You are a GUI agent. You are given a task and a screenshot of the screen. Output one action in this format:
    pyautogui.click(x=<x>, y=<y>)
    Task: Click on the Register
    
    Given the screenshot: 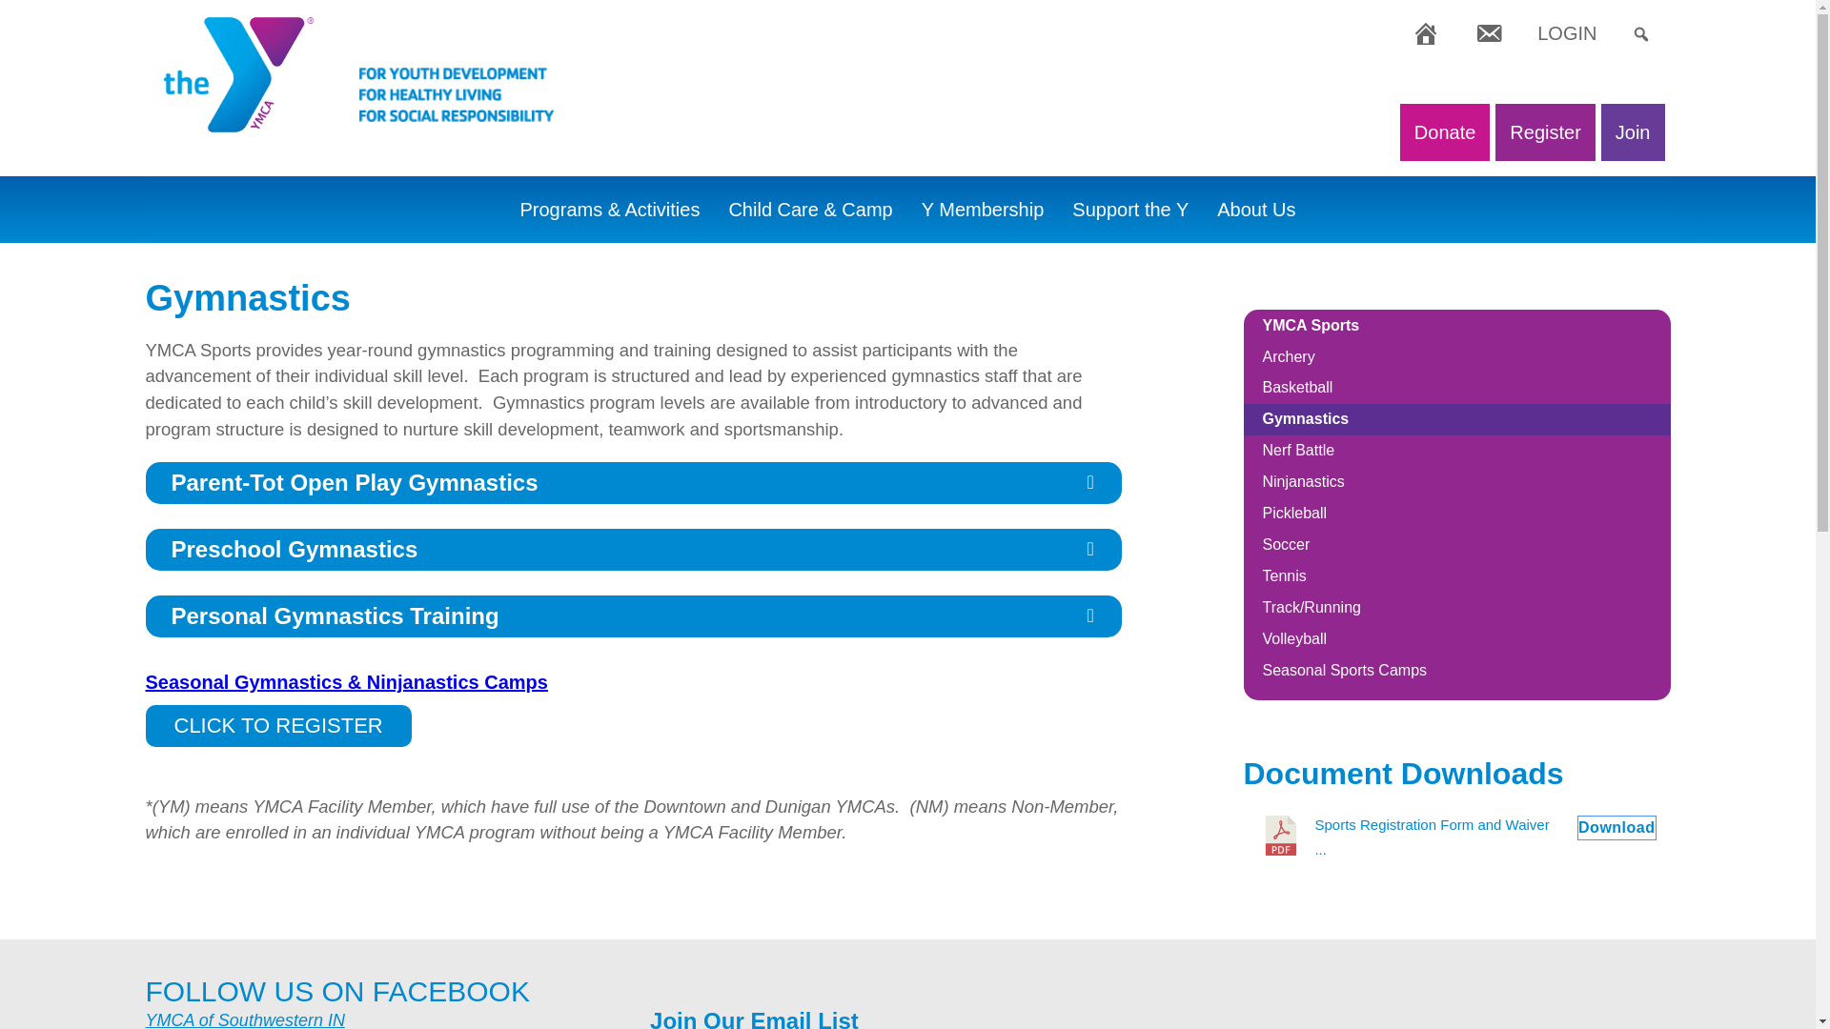 What is the action you would take?
    pyautogui.click(x=1544, y=131)
    